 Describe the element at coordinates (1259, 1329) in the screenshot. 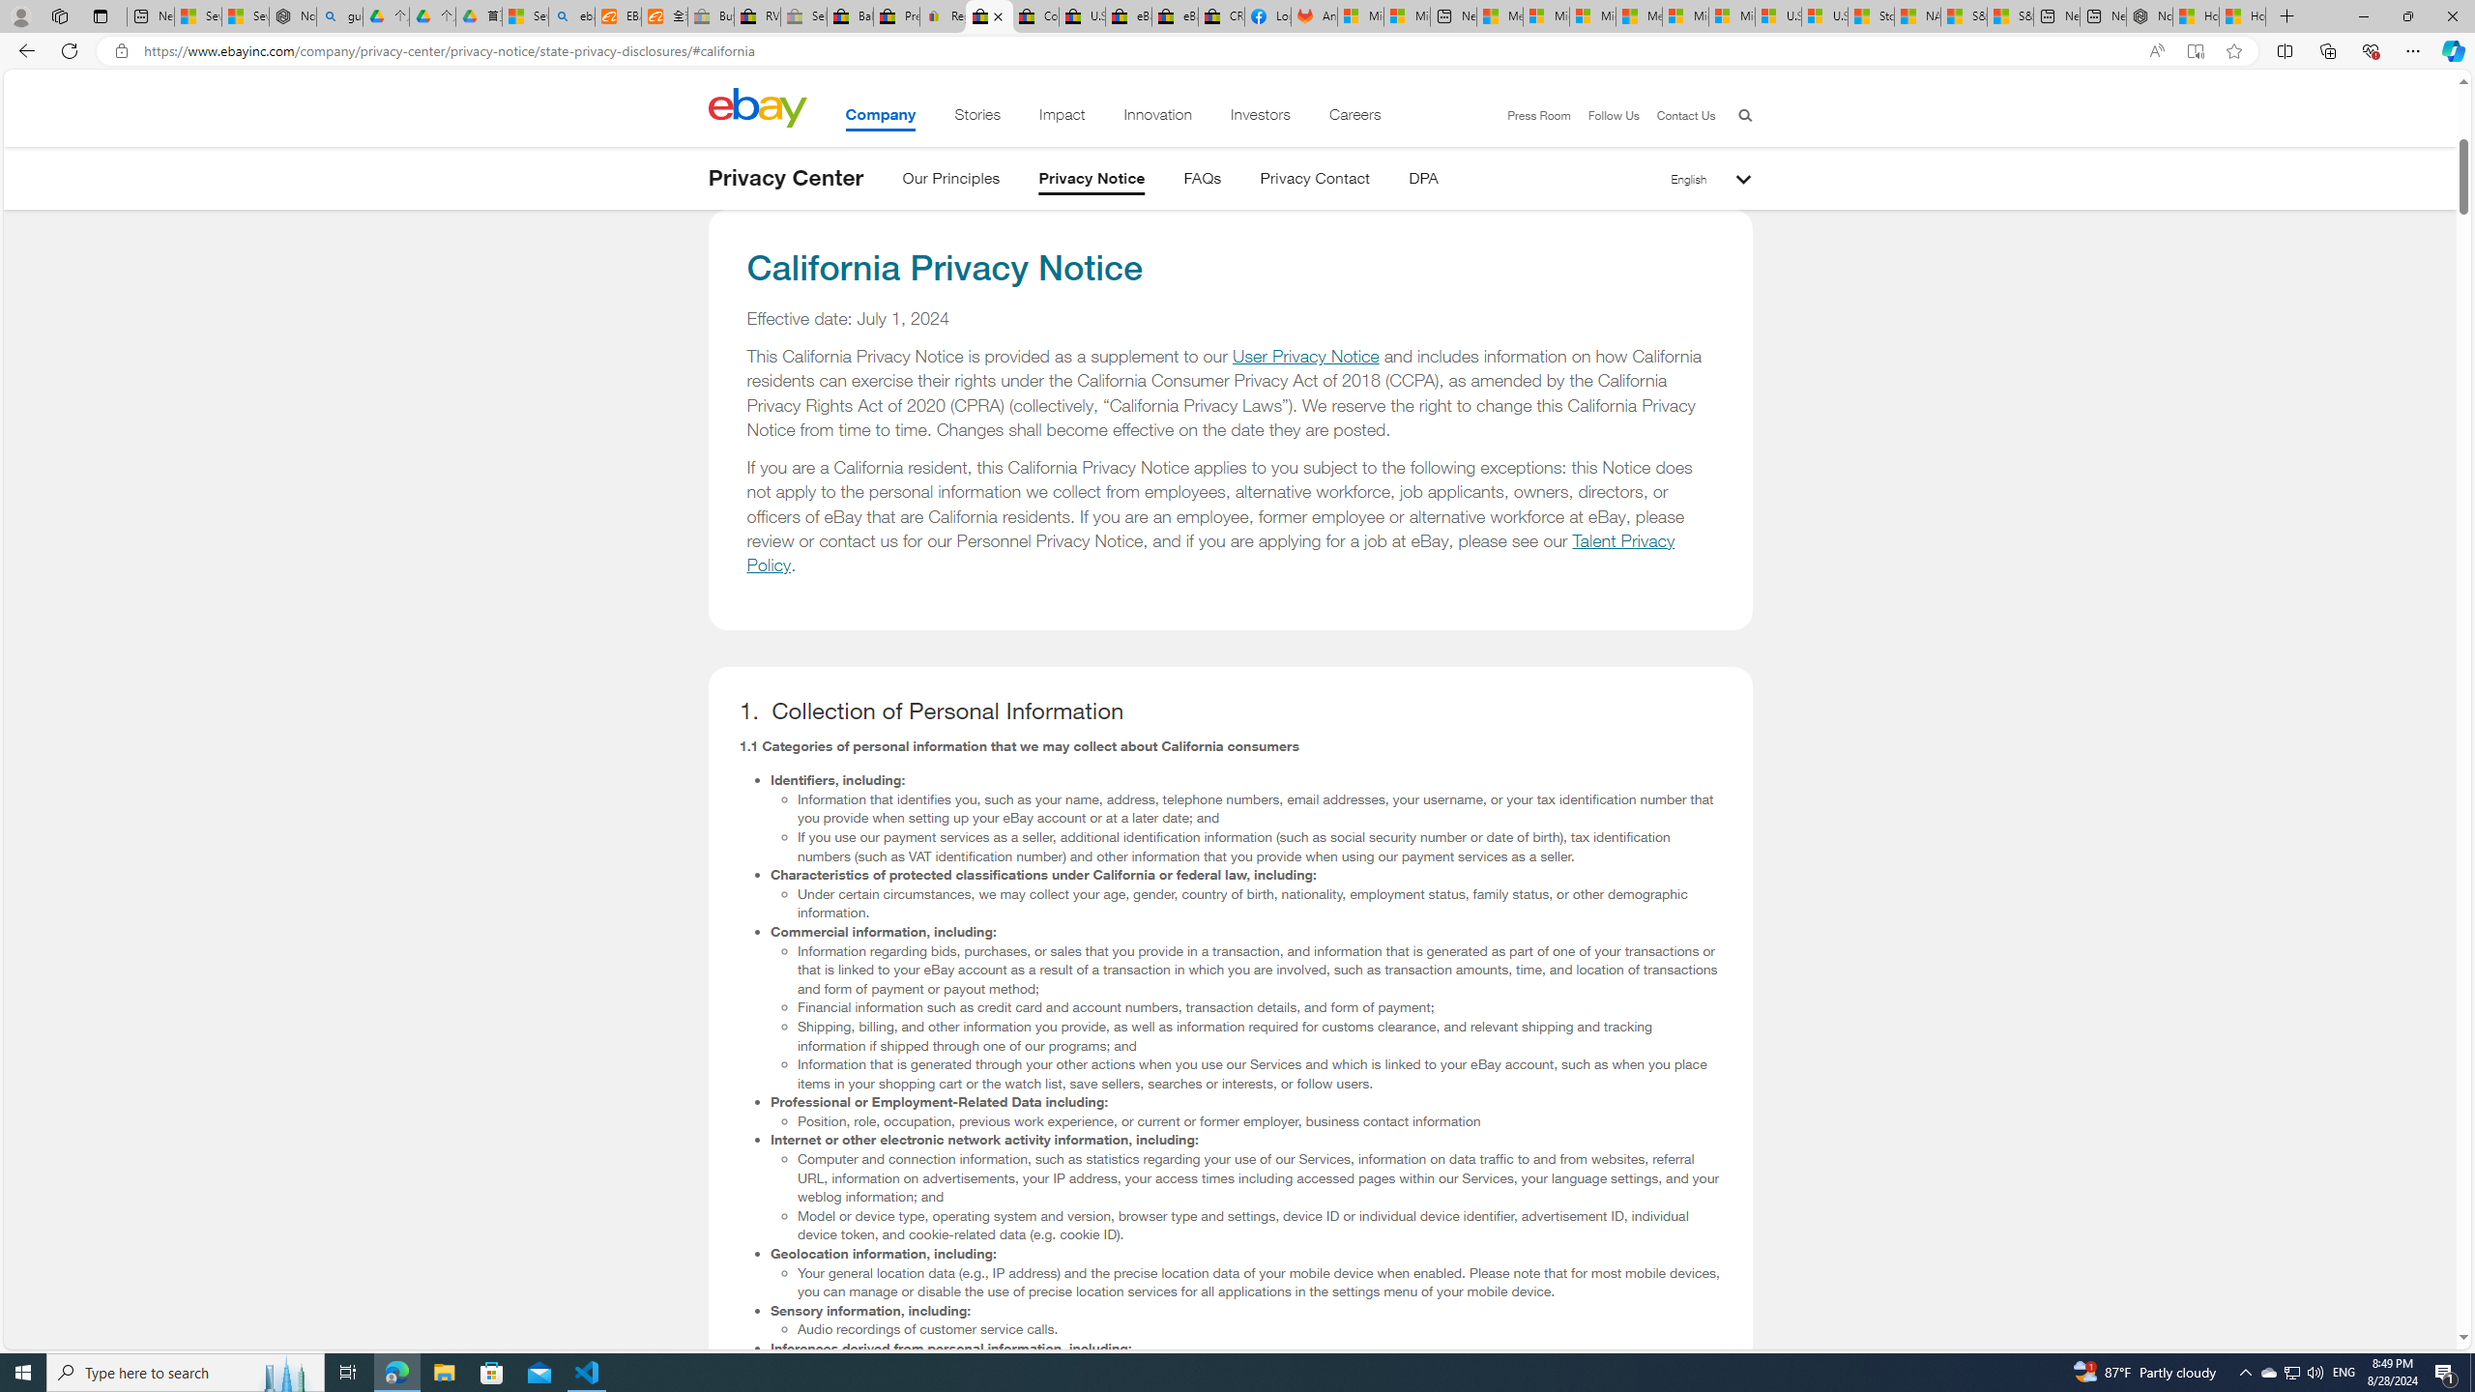

I see `Audio recordings of customer service calls.` at that location.